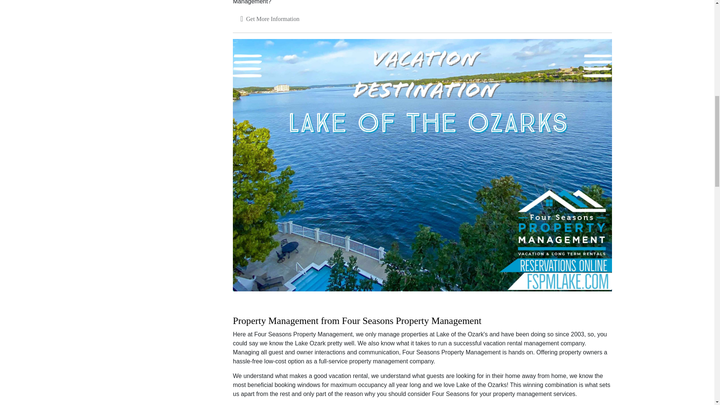  What do you see at coordinates (270, 19) in the screenshot?
I see ` Get More Information` at bounding box center [270, 19].